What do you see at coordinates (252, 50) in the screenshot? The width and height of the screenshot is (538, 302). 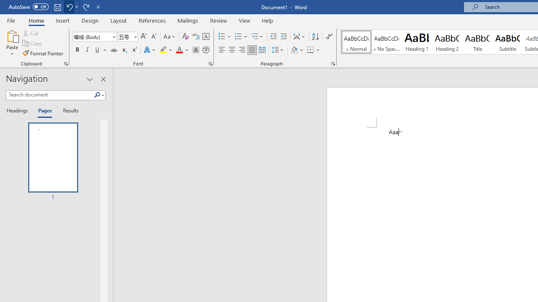 I see `Justify` at bounding box center [252, 50].